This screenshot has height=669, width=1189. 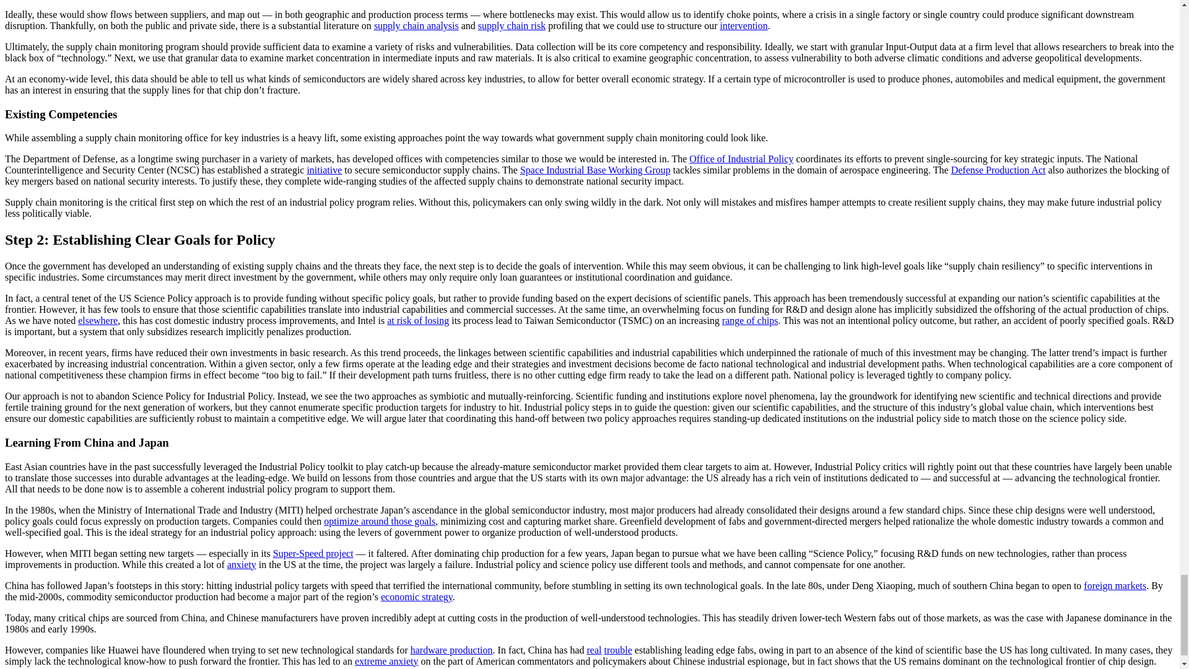 What do you see at coordinates (741, 159) in the screenshot?
I see `Office of Industrial Policy` at bounding box center [741, 159].